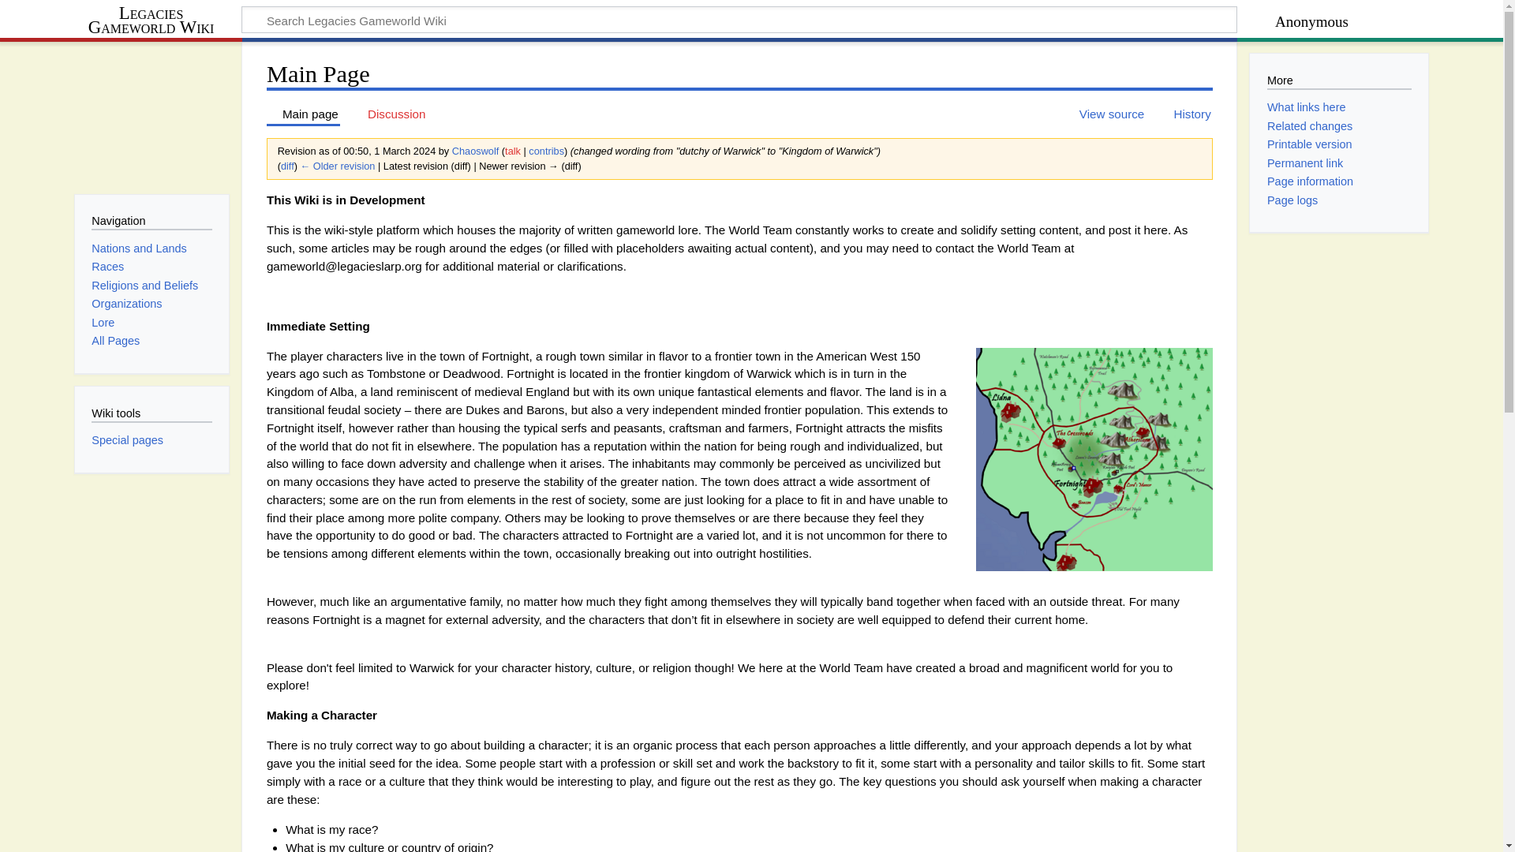 This screenshot has width=1515, height=852. What do you see at coordinates (475, 150) in the screenshot?
I see `User:Chaoswolf` at bounding box center [475, 150].